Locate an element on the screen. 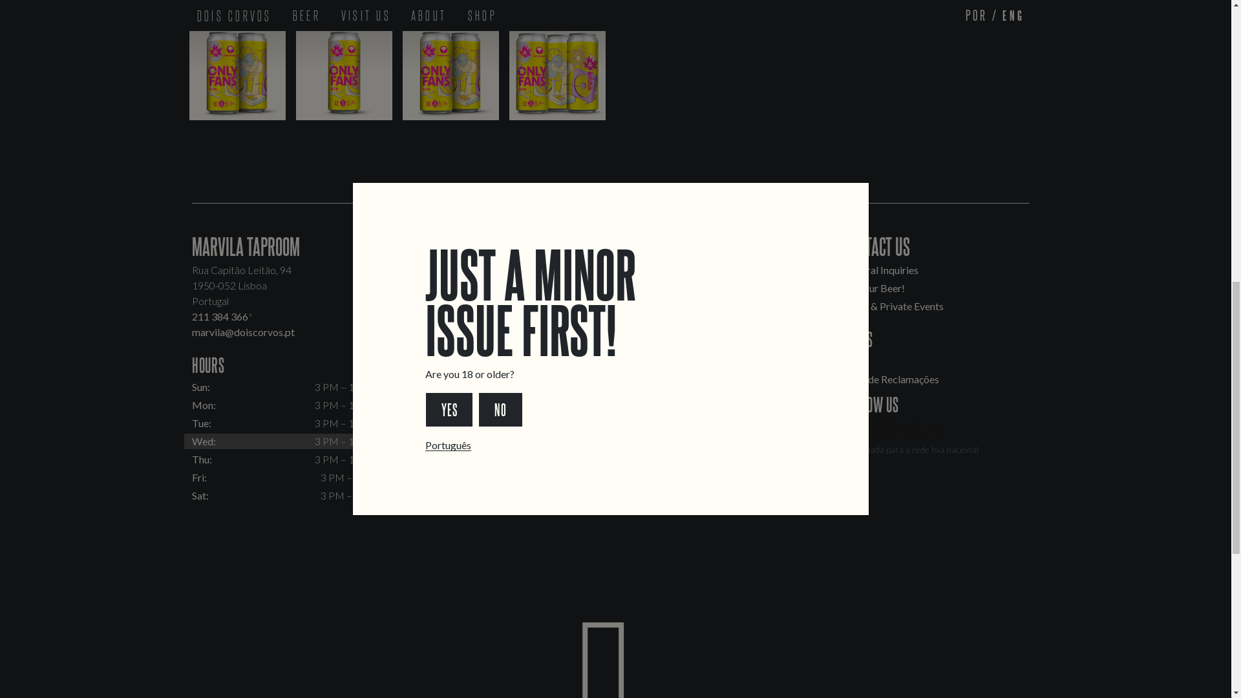  MARVILA TAPROOM is located at coordinates (246, 245).